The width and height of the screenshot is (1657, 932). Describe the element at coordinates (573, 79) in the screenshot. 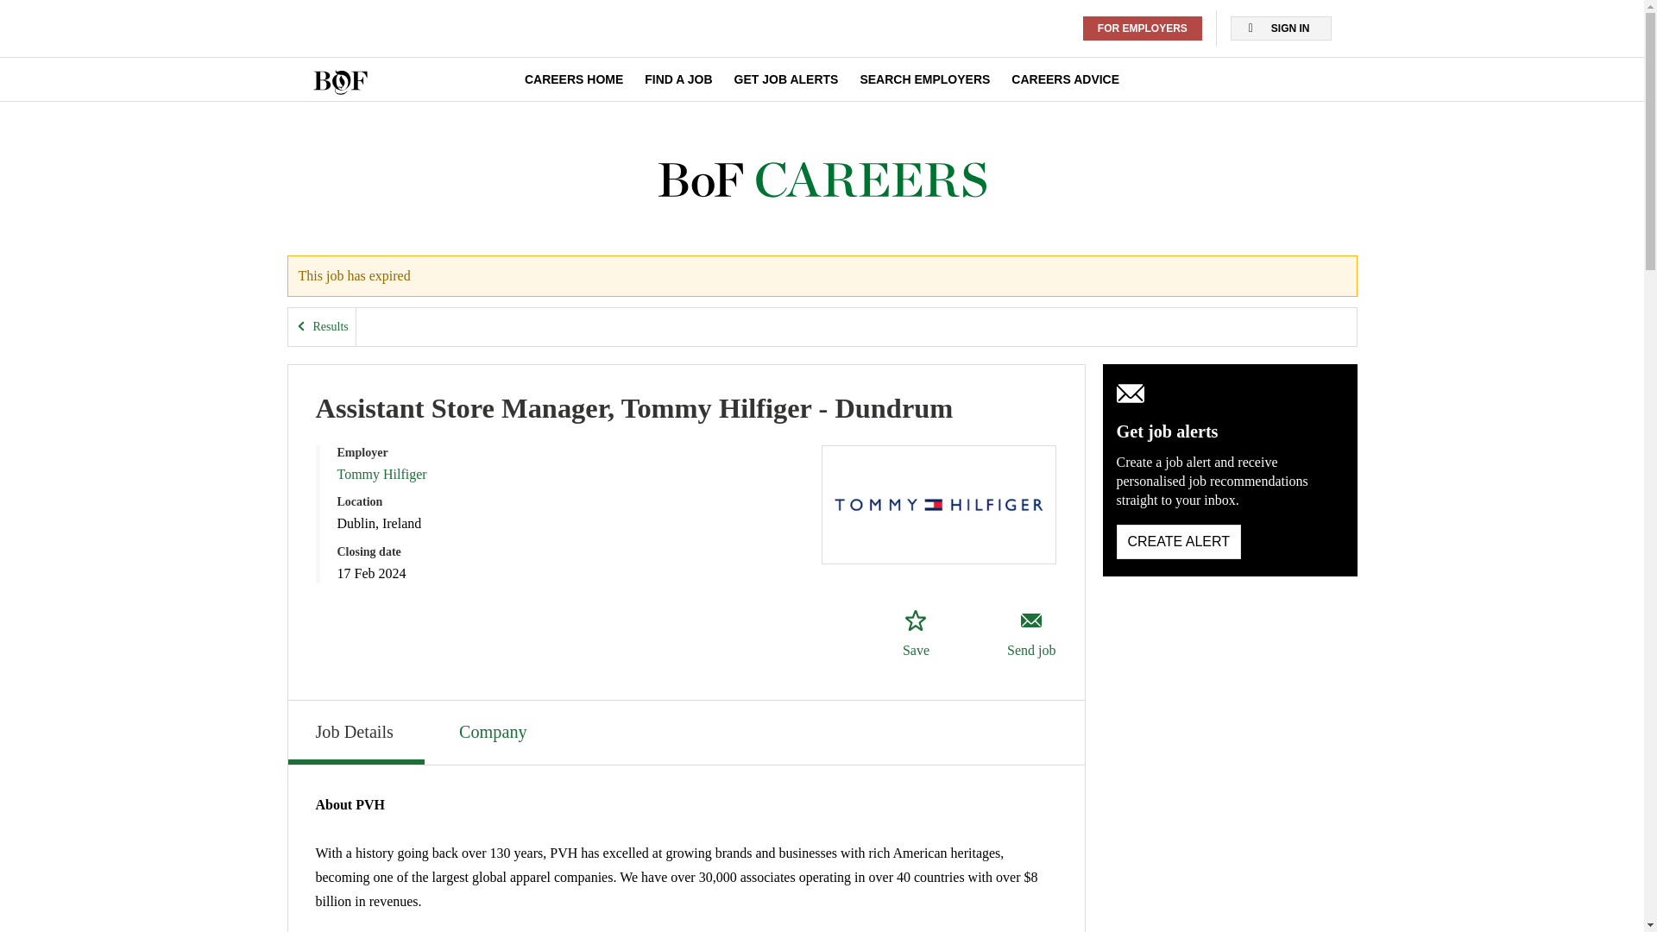

I see `FOR EMPLOYERS` at that location.